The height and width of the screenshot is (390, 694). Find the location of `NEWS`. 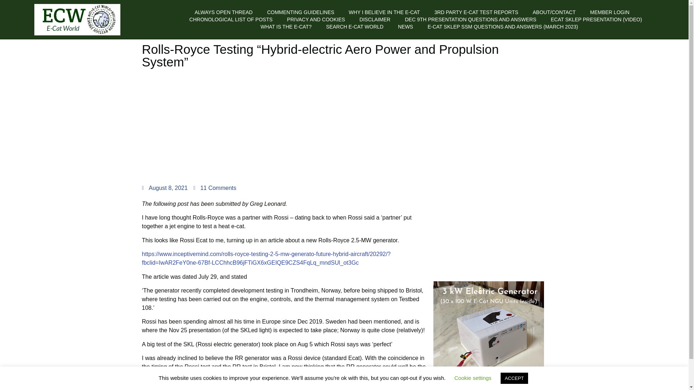

NEWS is located at coordinates (405, 27).